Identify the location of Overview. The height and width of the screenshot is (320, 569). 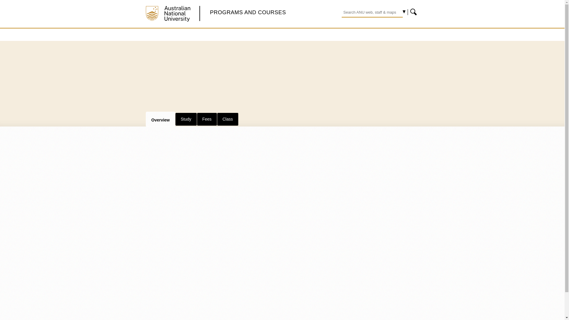
(160, 119).